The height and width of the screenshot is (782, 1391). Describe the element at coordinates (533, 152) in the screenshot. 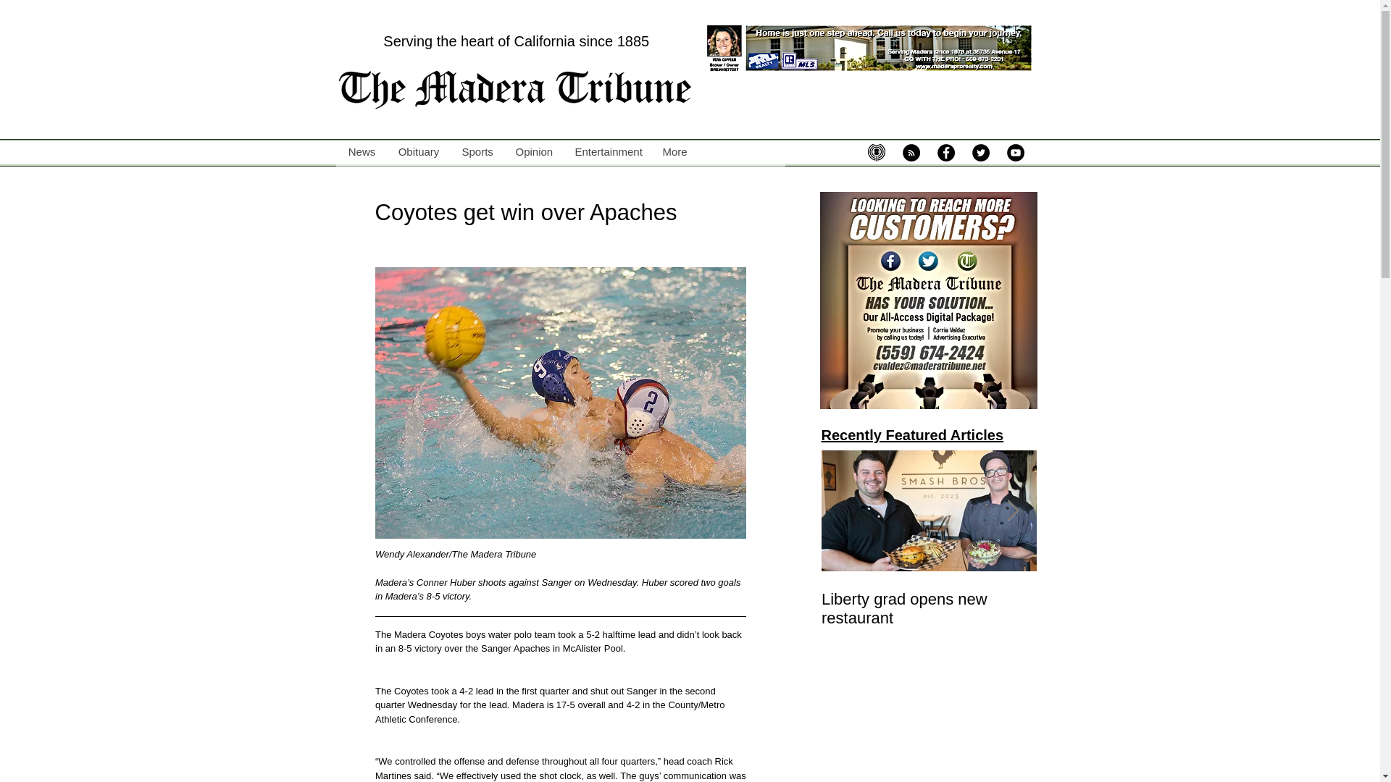

I see `Opinion` at that location.